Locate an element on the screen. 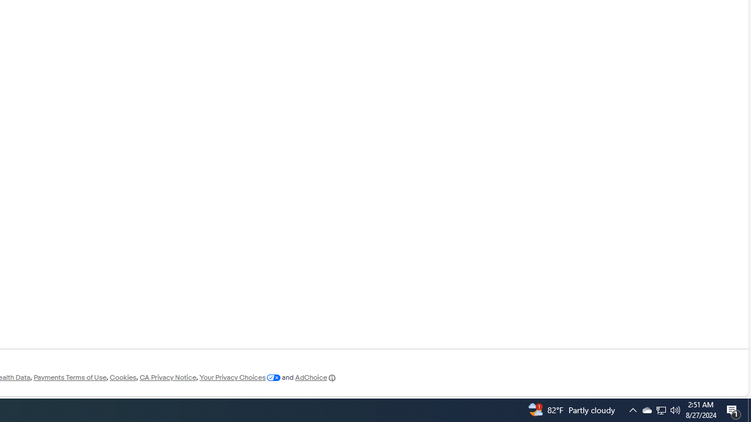 The image size is (751, 422). CA Privacy Notice is located at coordinates (168, 377).